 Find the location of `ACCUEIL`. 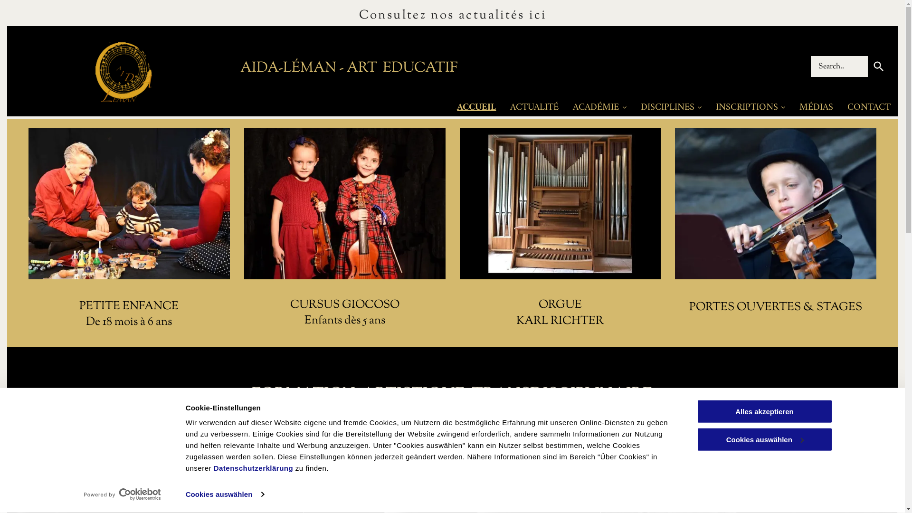

ACCUEIL is located at coordinates (476, 108).